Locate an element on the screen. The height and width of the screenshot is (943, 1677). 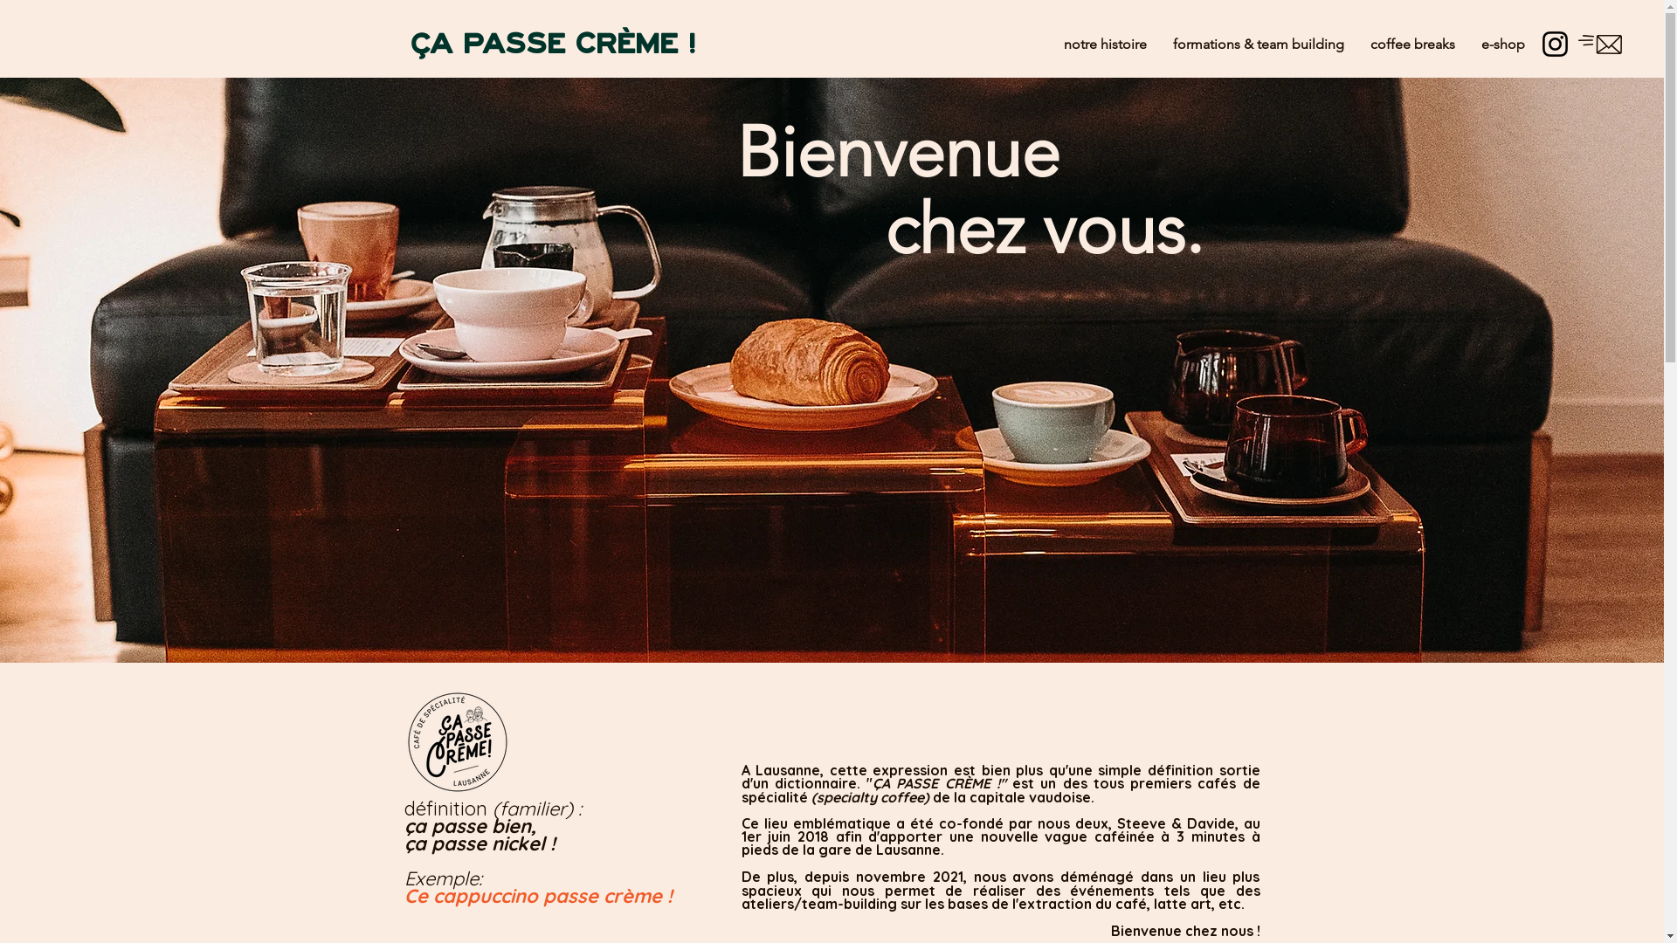
notre histoire is located at coordinates (1106, 45).